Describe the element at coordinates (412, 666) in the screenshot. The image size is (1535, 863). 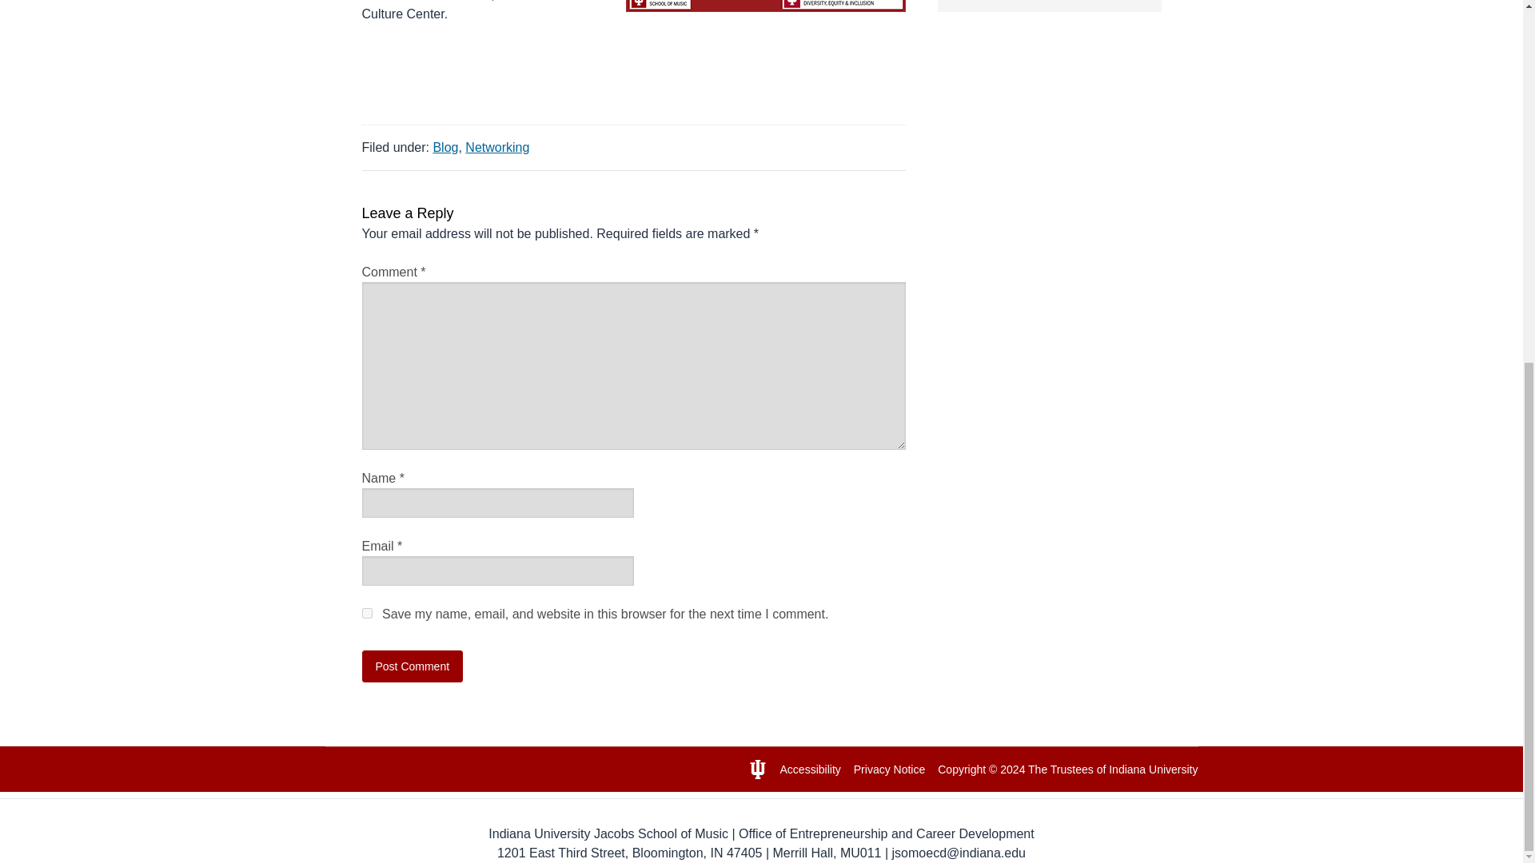
I see `Post Comment` at that location.